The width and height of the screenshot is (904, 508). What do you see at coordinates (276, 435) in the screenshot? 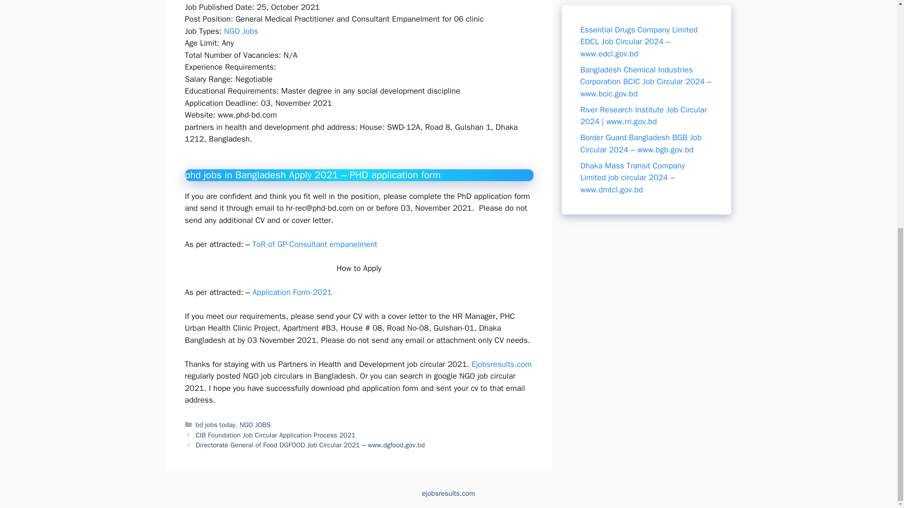
I see `CIB Foundation Job Circular Application Process 2021` at bounding box center [276, 435].